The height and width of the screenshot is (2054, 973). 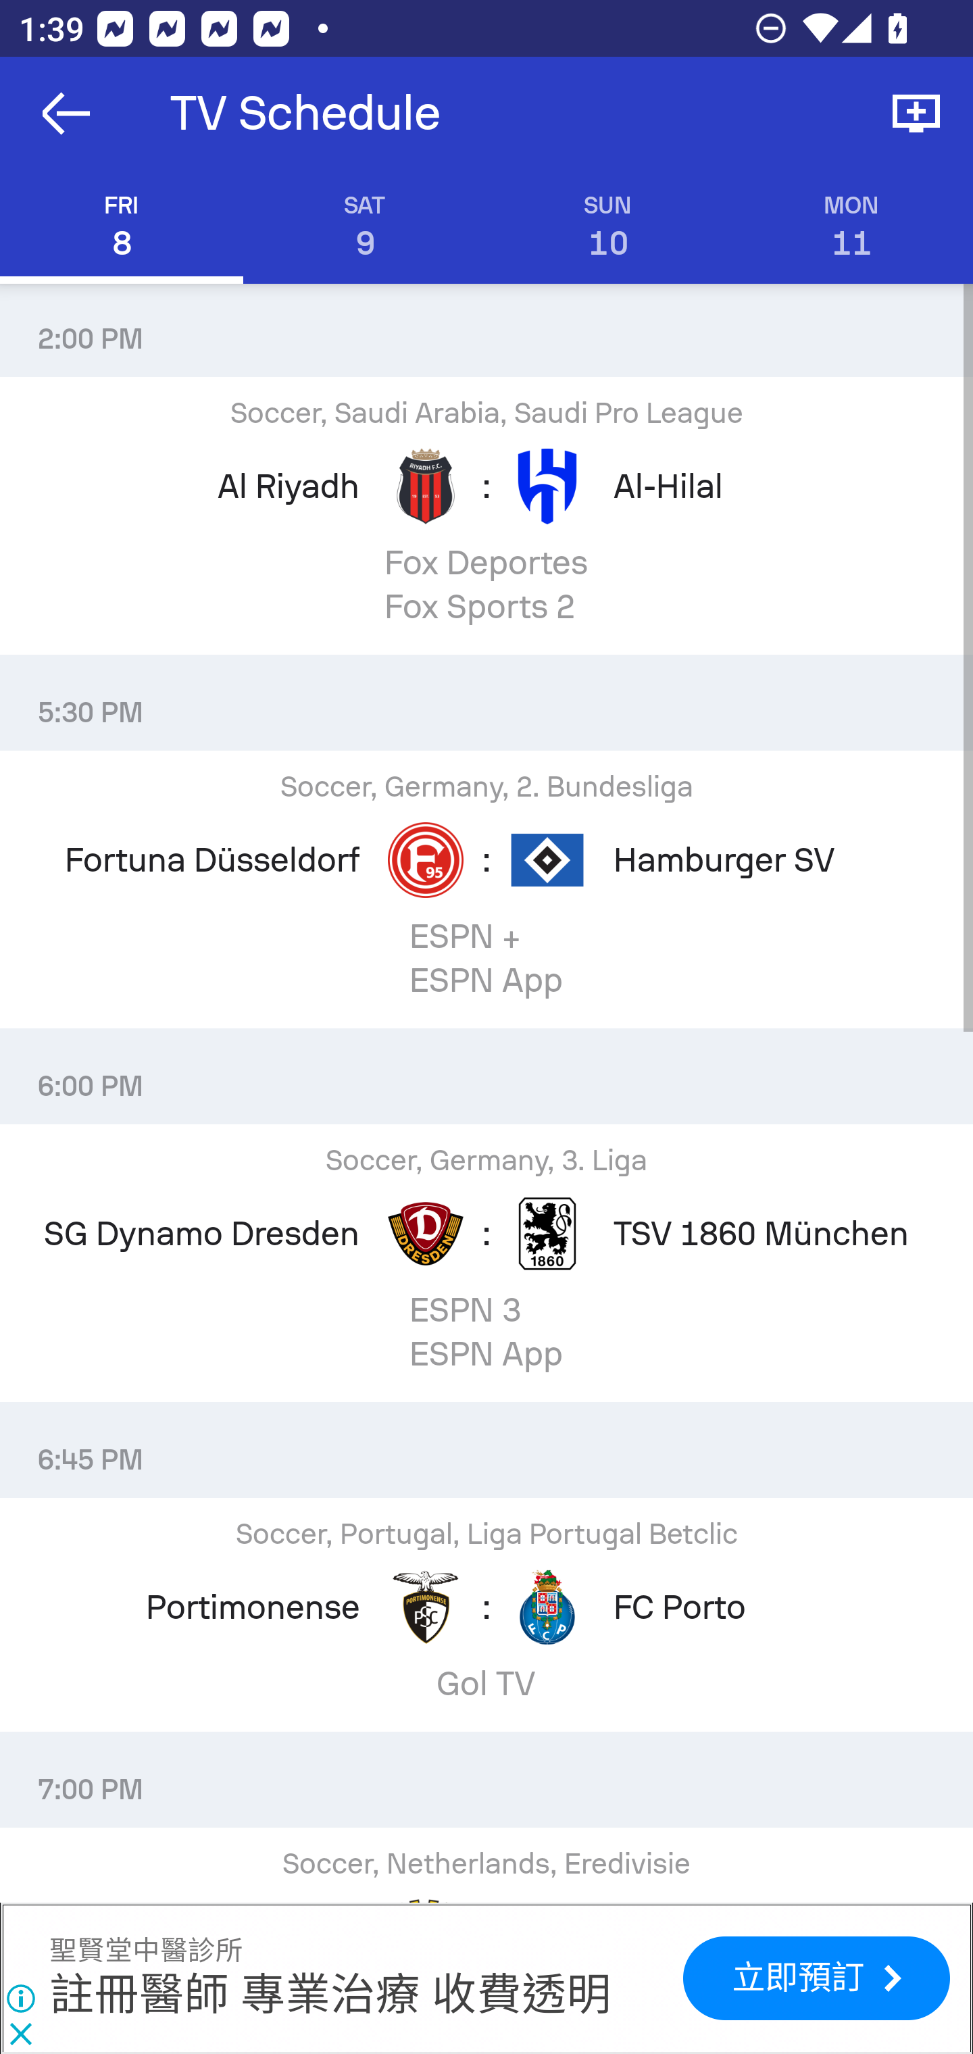 I want to click on Navigate up, so click(x=66, y=114).